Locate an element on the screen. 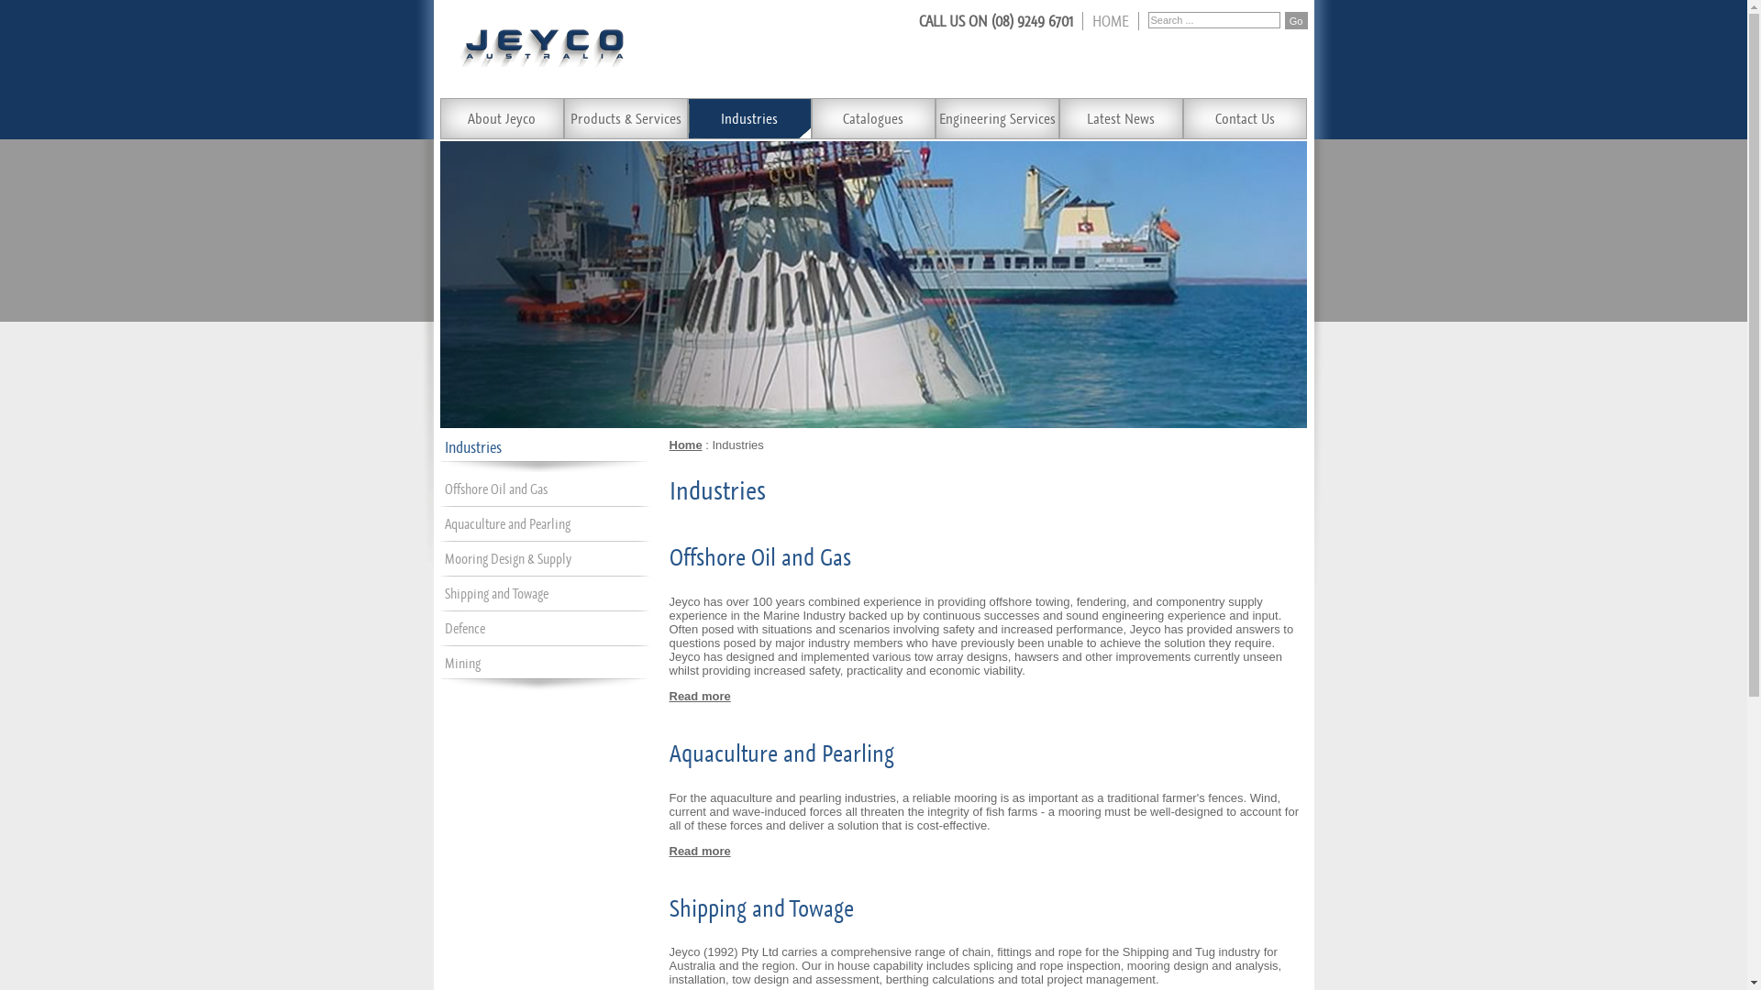 This screenshot has width=1761, height=990. Read more is located at coordinates (701, 851).